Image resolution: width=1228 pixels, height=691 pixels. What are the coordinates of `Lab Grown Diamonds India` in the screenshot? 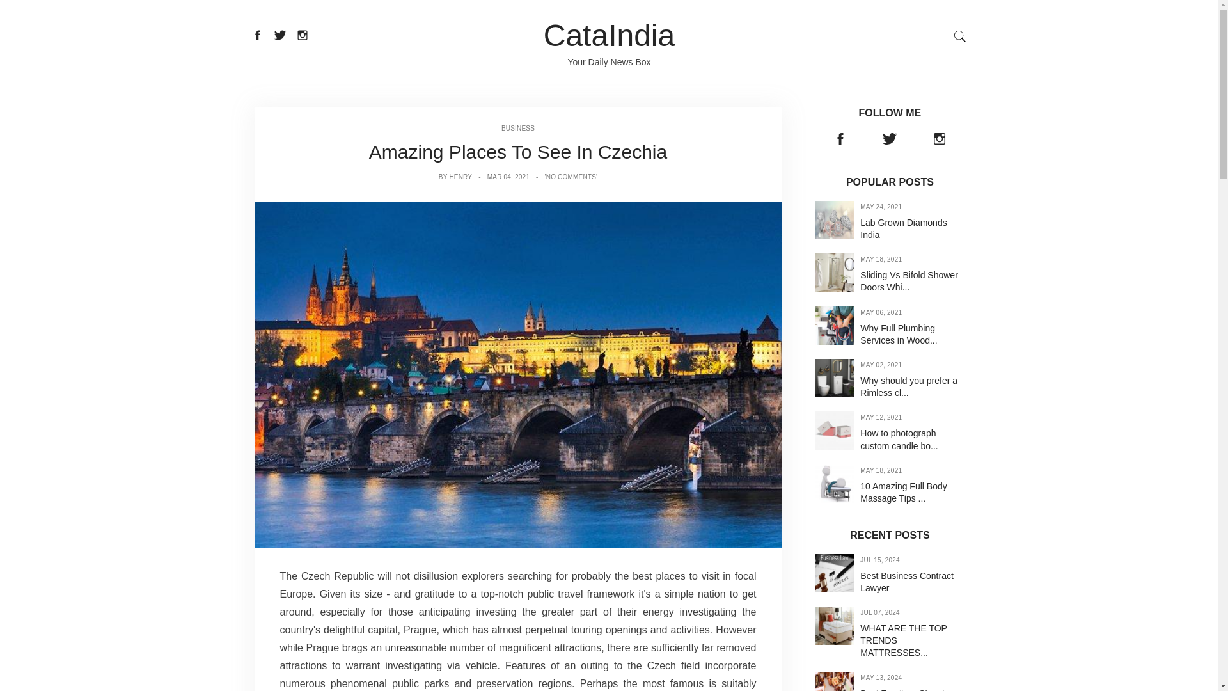 It's located at (903, 228).